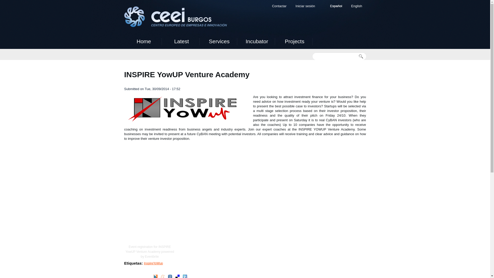 Image resolution: width=494 pixels, height=278 pixels. I want to click on InspireYoWup, so click(153, 263).